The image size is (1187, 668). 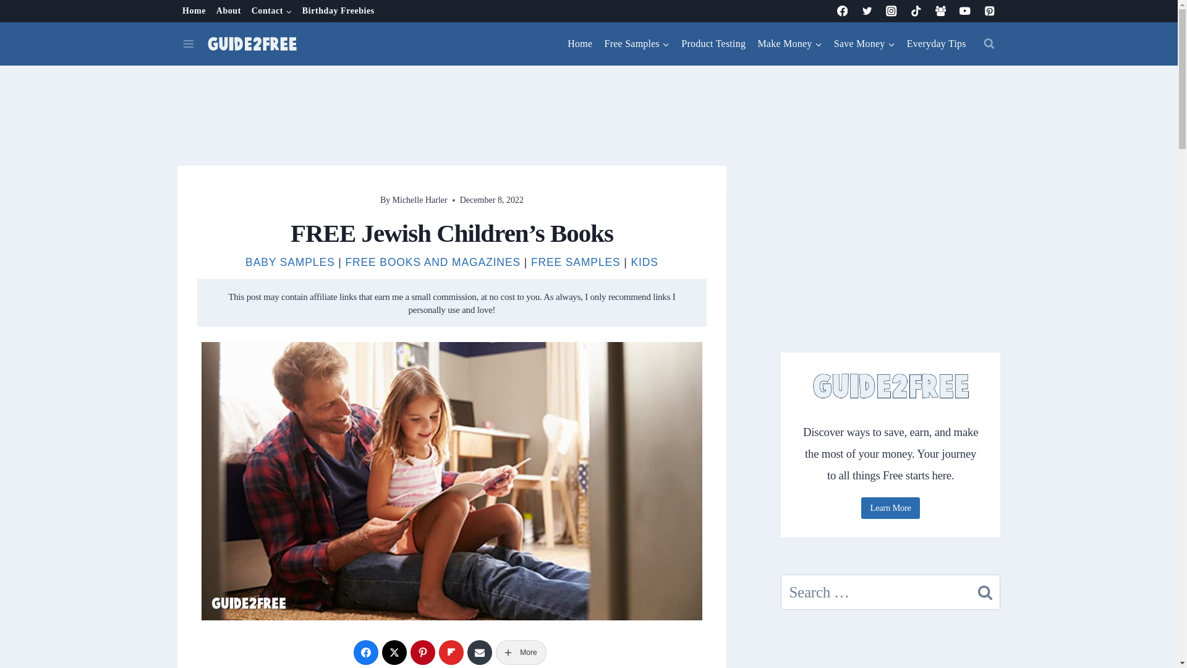 What do you see at coordinates (228, 11) in the screenshot?
I see `About` at bounding box center [228, 11].